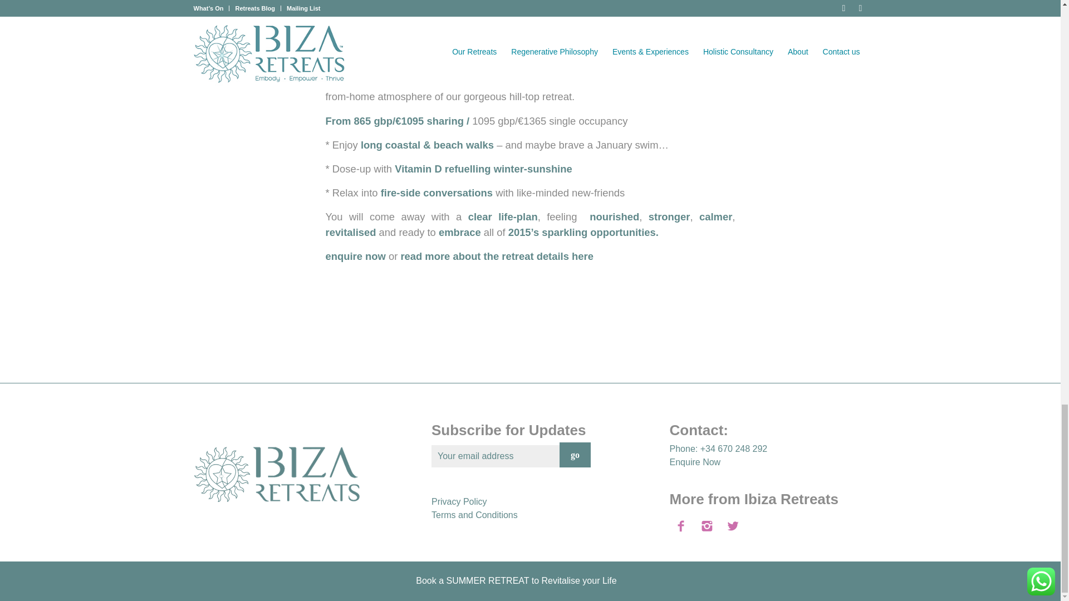 The image size is (1069, 601). Describe the element at coordinates (459, 502) in the screenshot. I see `Privacy Policy` at that location.